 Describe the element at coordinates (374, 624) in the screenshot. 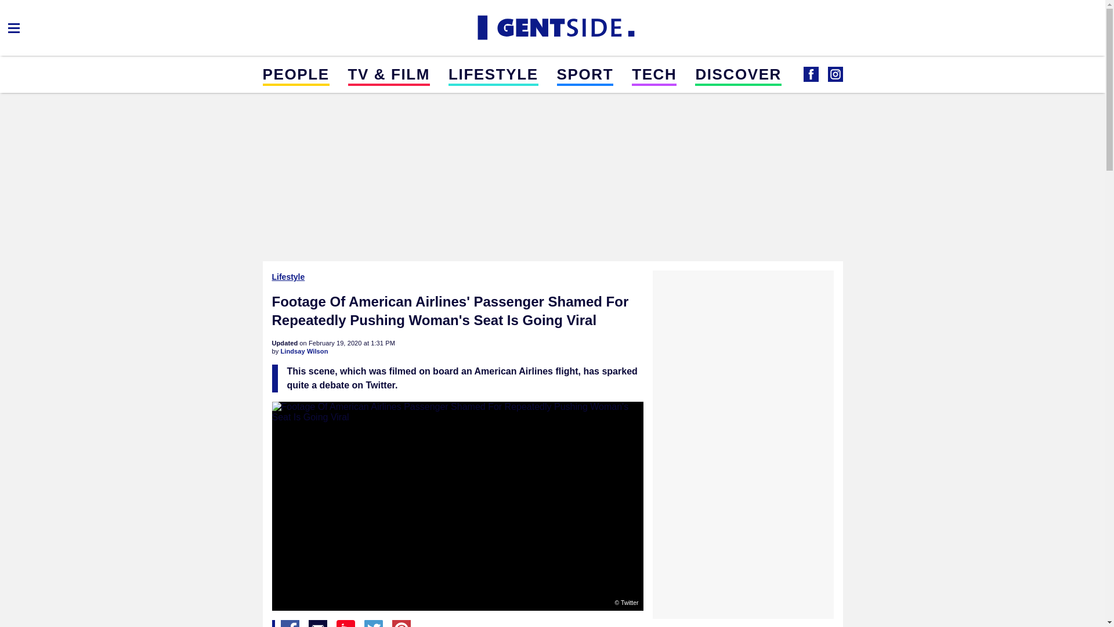

I see `Tweeter` at that location.